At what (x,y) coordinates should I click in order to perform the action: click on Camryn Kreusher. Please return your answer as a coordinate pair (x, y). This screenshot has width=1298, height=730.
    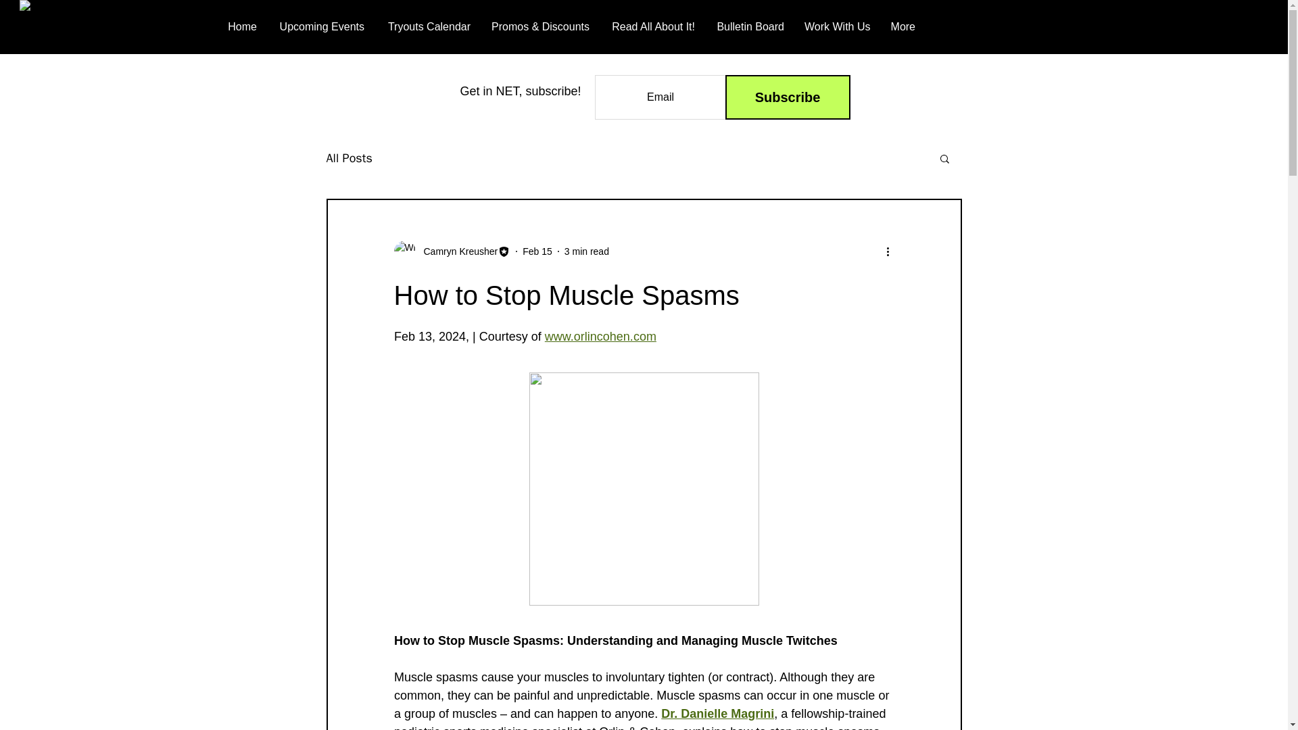
    Looking at the image, I should click on (456, 251).